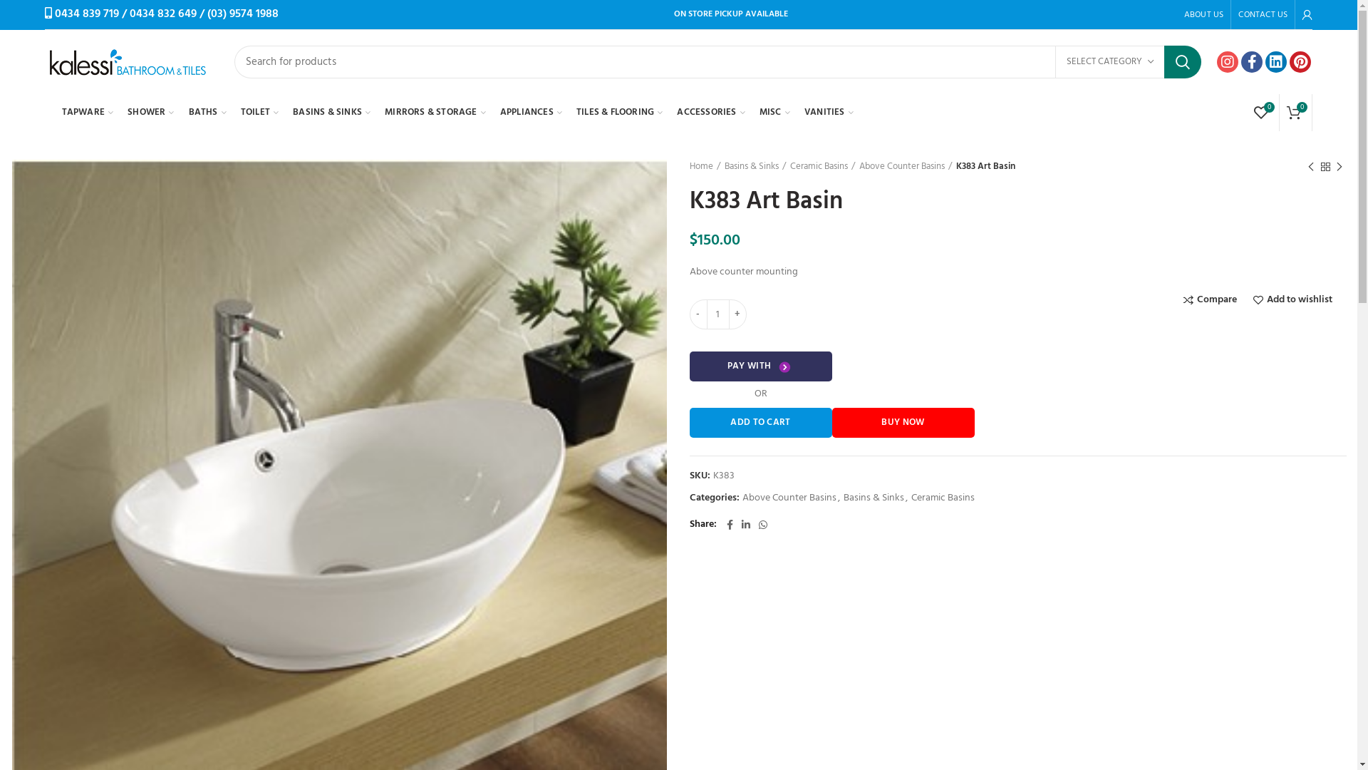 The image size is (1368, 770). Describe the element at coordinates (1276, 62) in the screenshot. I see `linkend` at that location.